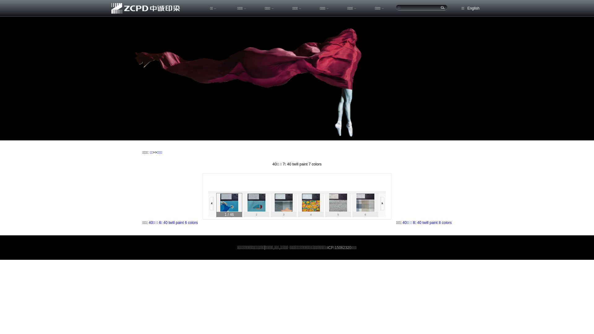 The image size is (594, 334). Describe the element at coordinates (229, 205) in the screenshot. I see `1 / 46` at that location.